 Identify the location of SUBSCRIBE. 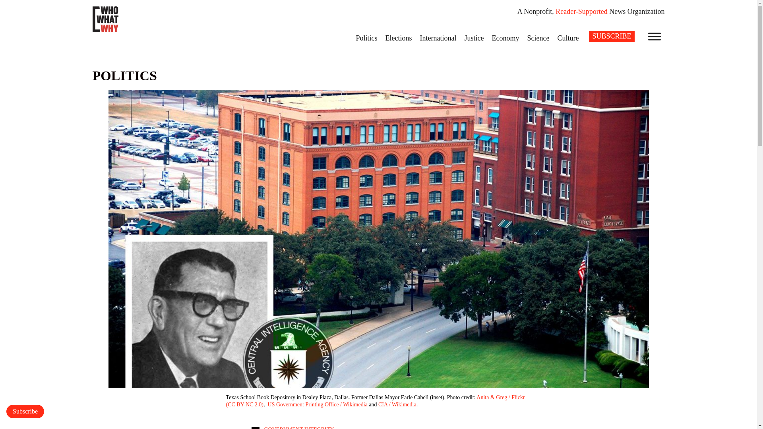
(611, 36).